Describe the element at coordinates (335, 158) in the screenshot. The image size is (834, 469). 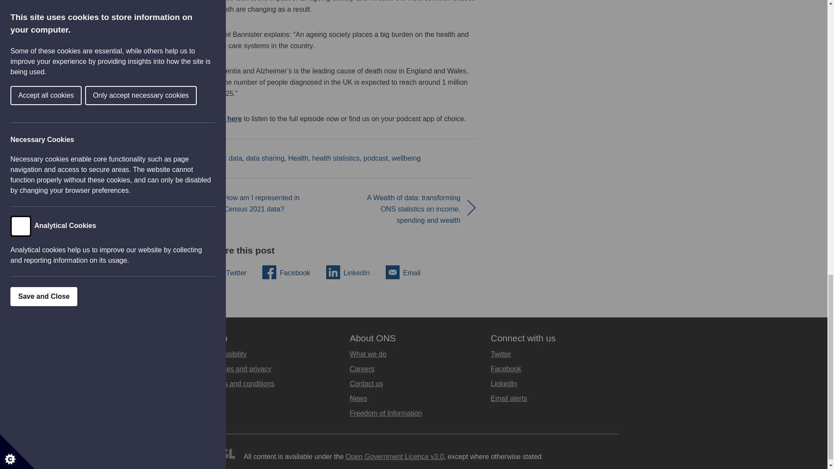
I see `health statistics` at that location.